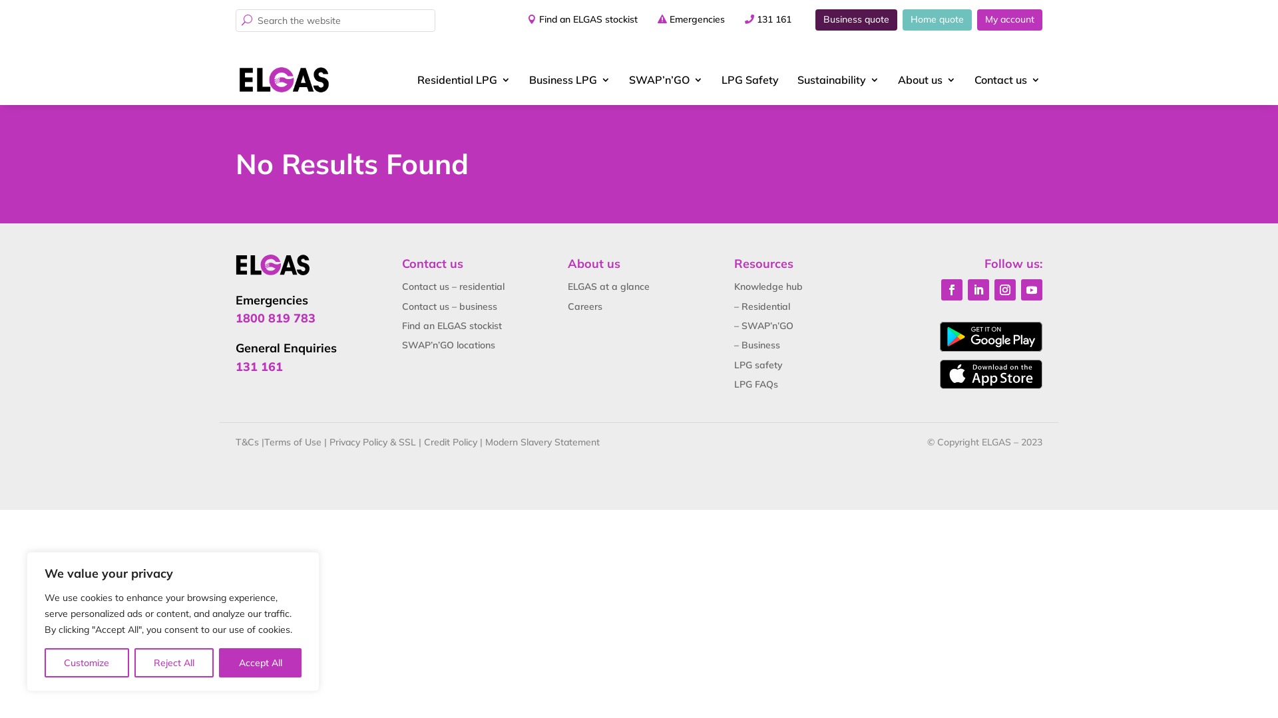 The image size is (1278, 718). What do you see at coordinates (542, 442) in the screenshot?
I see `Modern Slavery Statement` at bounding box center [542, 442].